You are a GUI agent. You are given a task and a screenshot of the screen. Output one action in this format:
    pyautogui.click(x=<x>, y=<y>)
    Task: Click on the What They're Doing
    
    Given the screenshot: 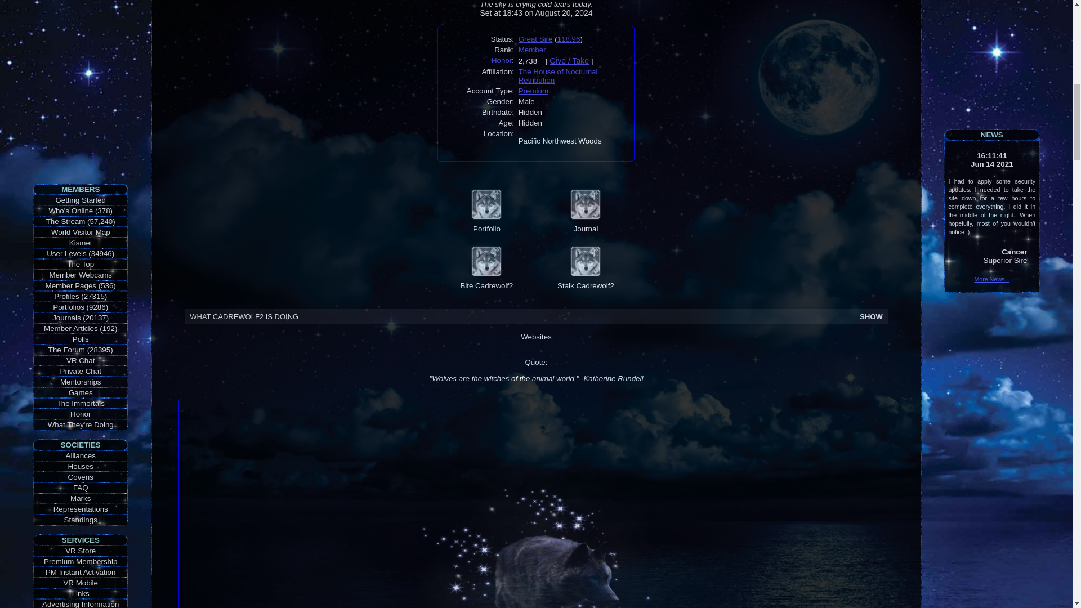 What is the action you would take?
    pyautogui.click(x=80, y=424)
    